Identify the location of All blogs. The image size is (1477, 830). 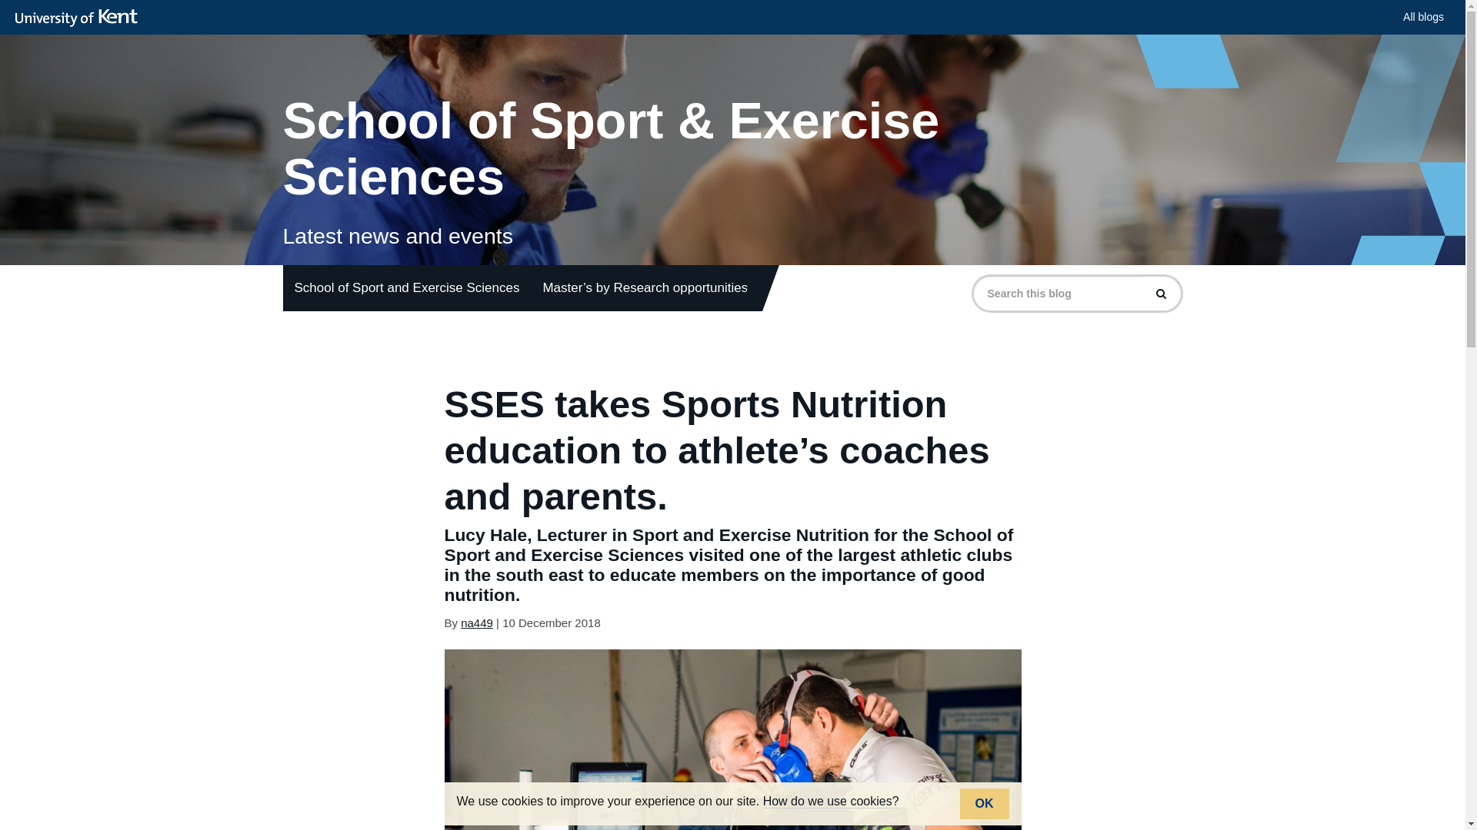
(1423, 17).